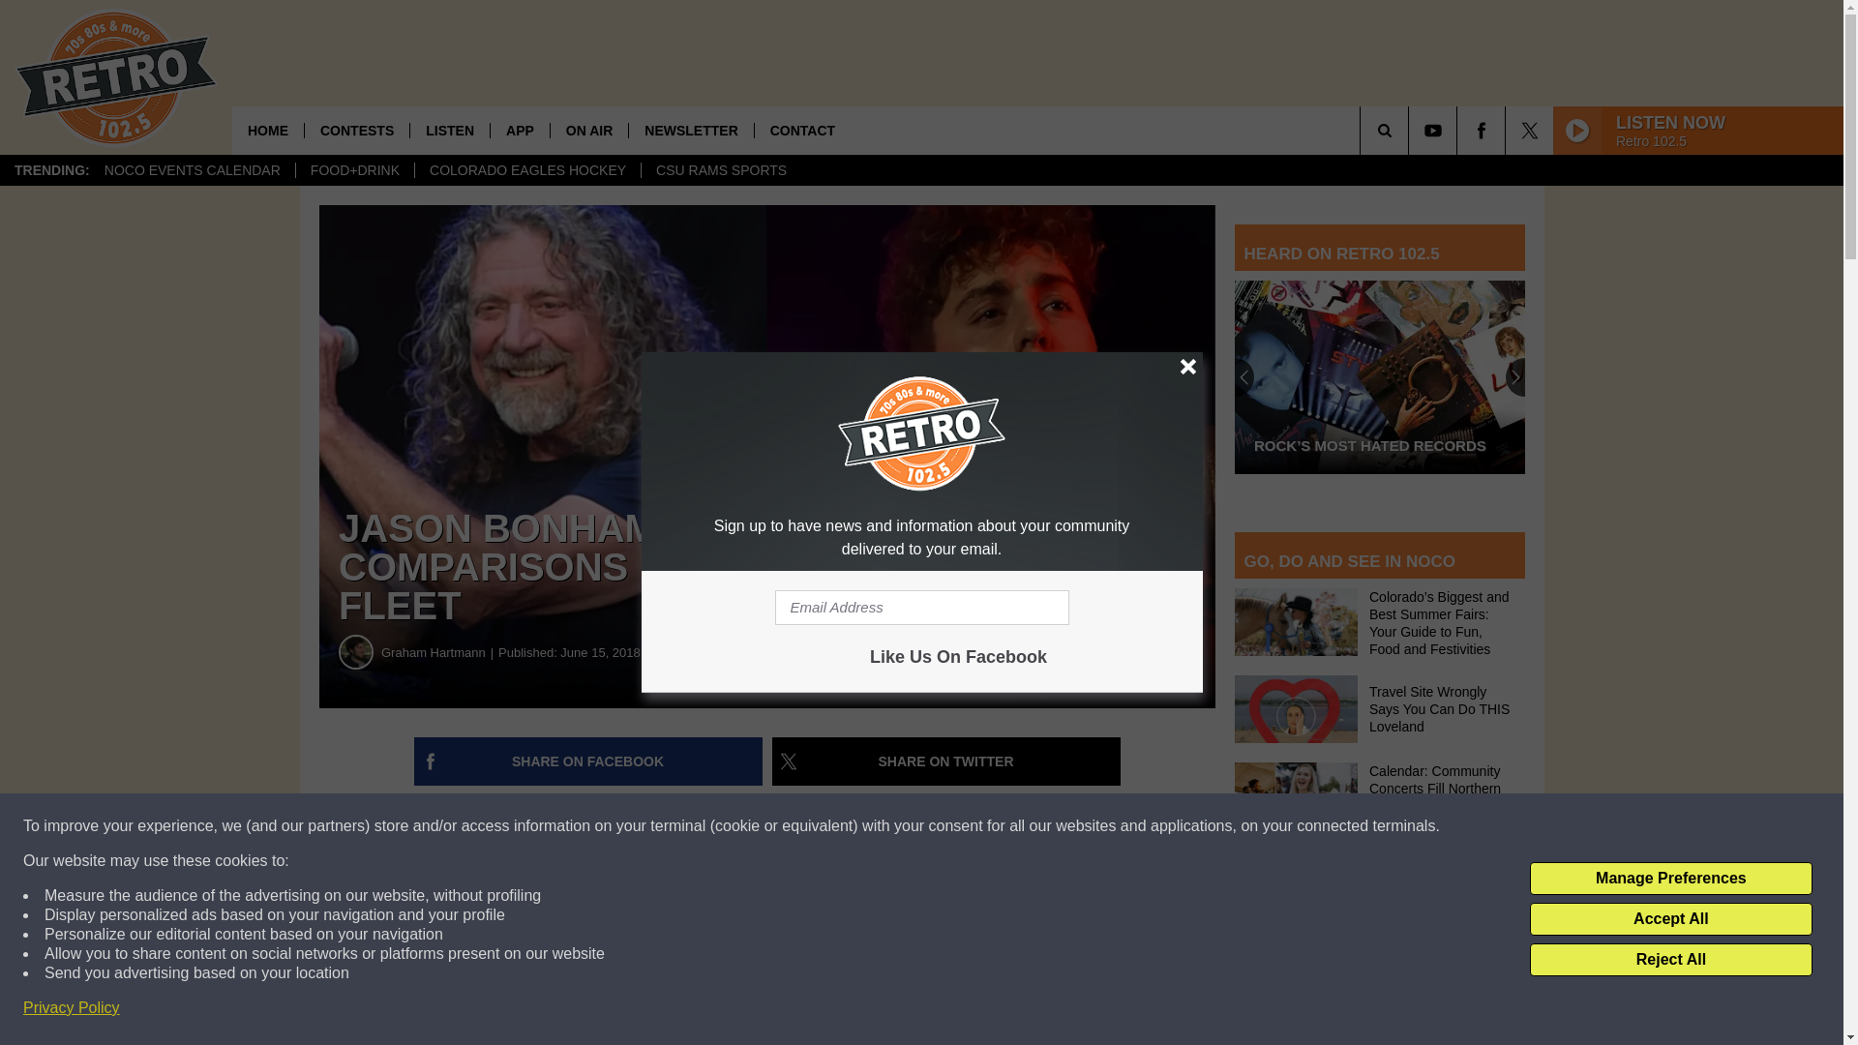  I want to click on Email Address, so click(921, 608).